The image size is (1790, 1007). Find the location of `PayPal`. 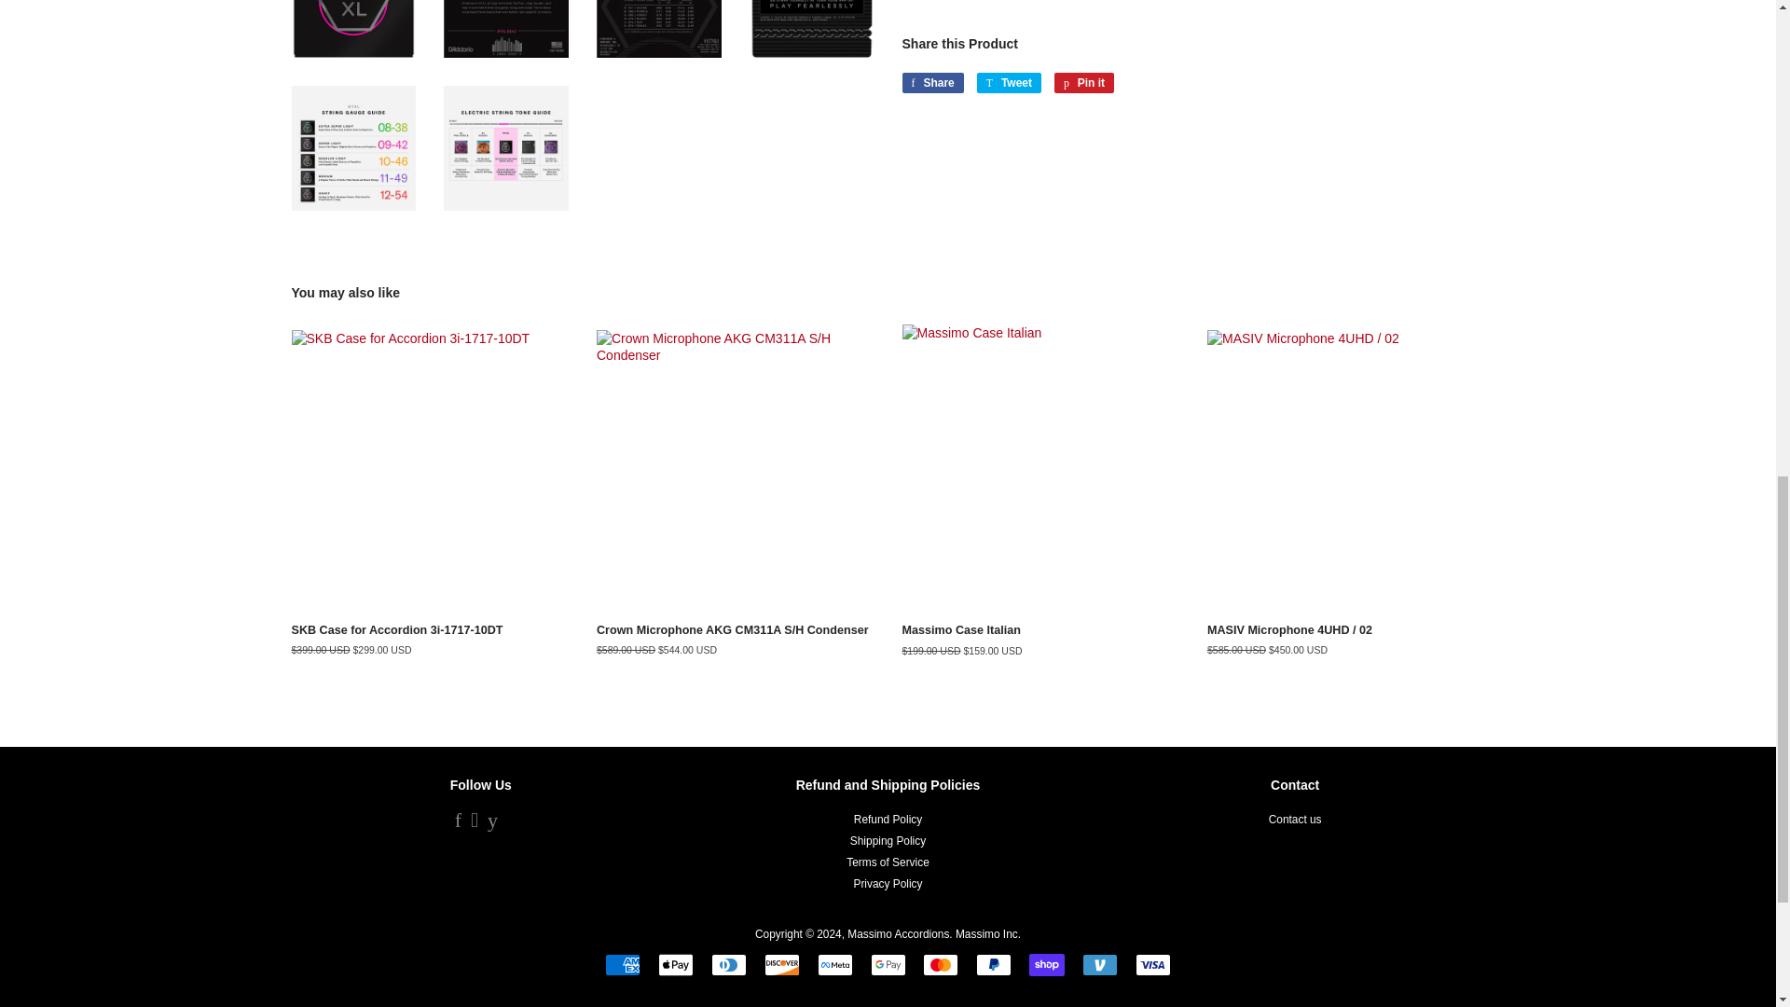

PayPal is located at coordinates (993, 964).